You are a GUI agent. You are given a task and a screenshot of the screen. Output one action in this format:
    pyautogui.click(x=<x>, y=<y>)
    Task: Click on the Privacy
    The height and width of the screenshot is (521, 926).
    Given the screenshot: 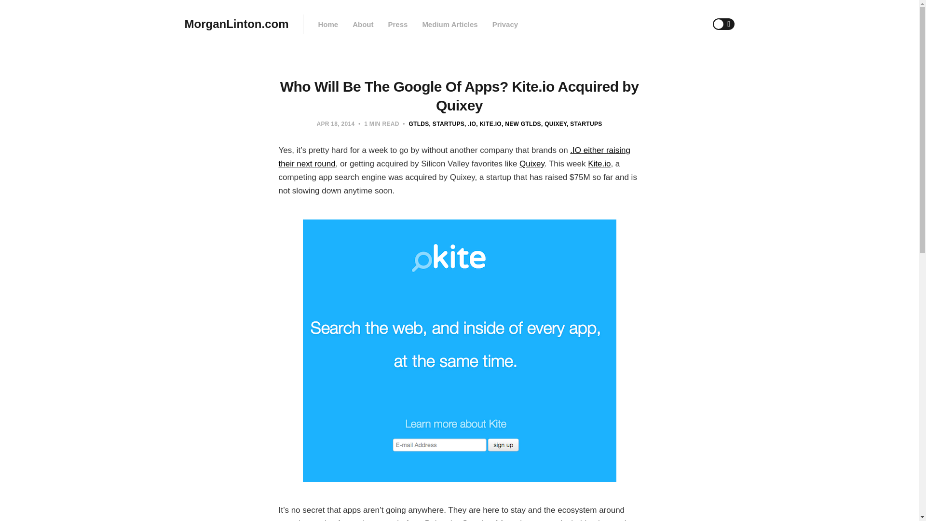 What is the action you would take?
    pyautogui.click(x=505, y=24)
    